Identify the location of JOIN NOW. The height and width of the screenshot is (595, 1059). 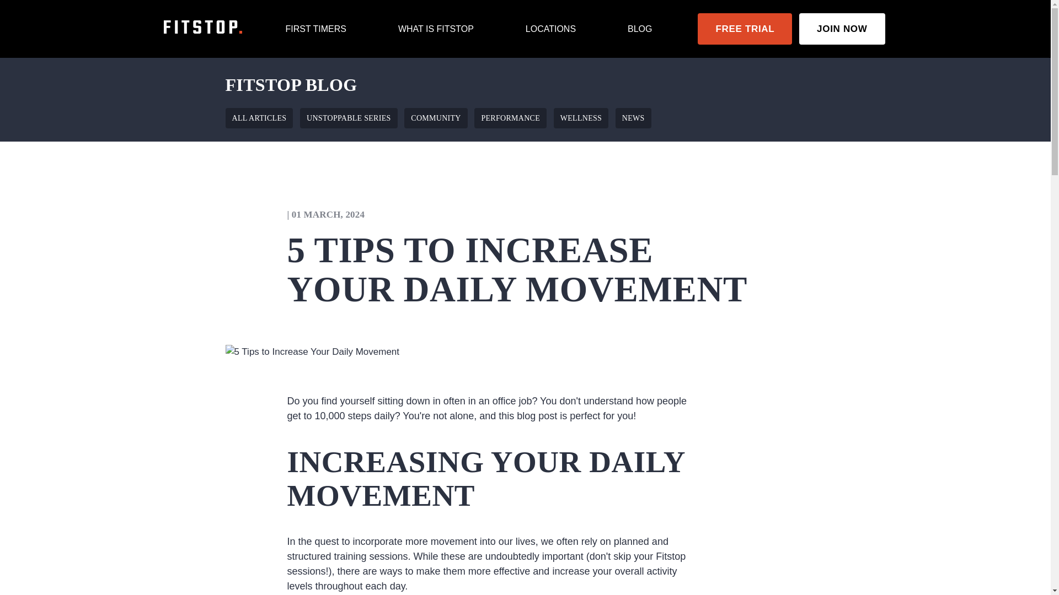
(842, 29).